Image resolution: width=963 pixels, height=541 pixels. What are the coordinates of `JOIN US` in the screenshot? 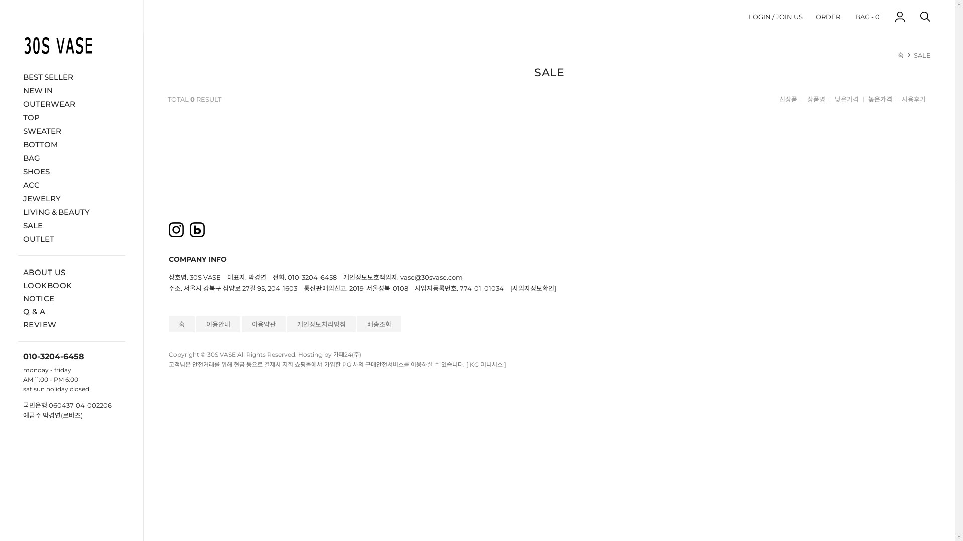 It's located at (789, 16).